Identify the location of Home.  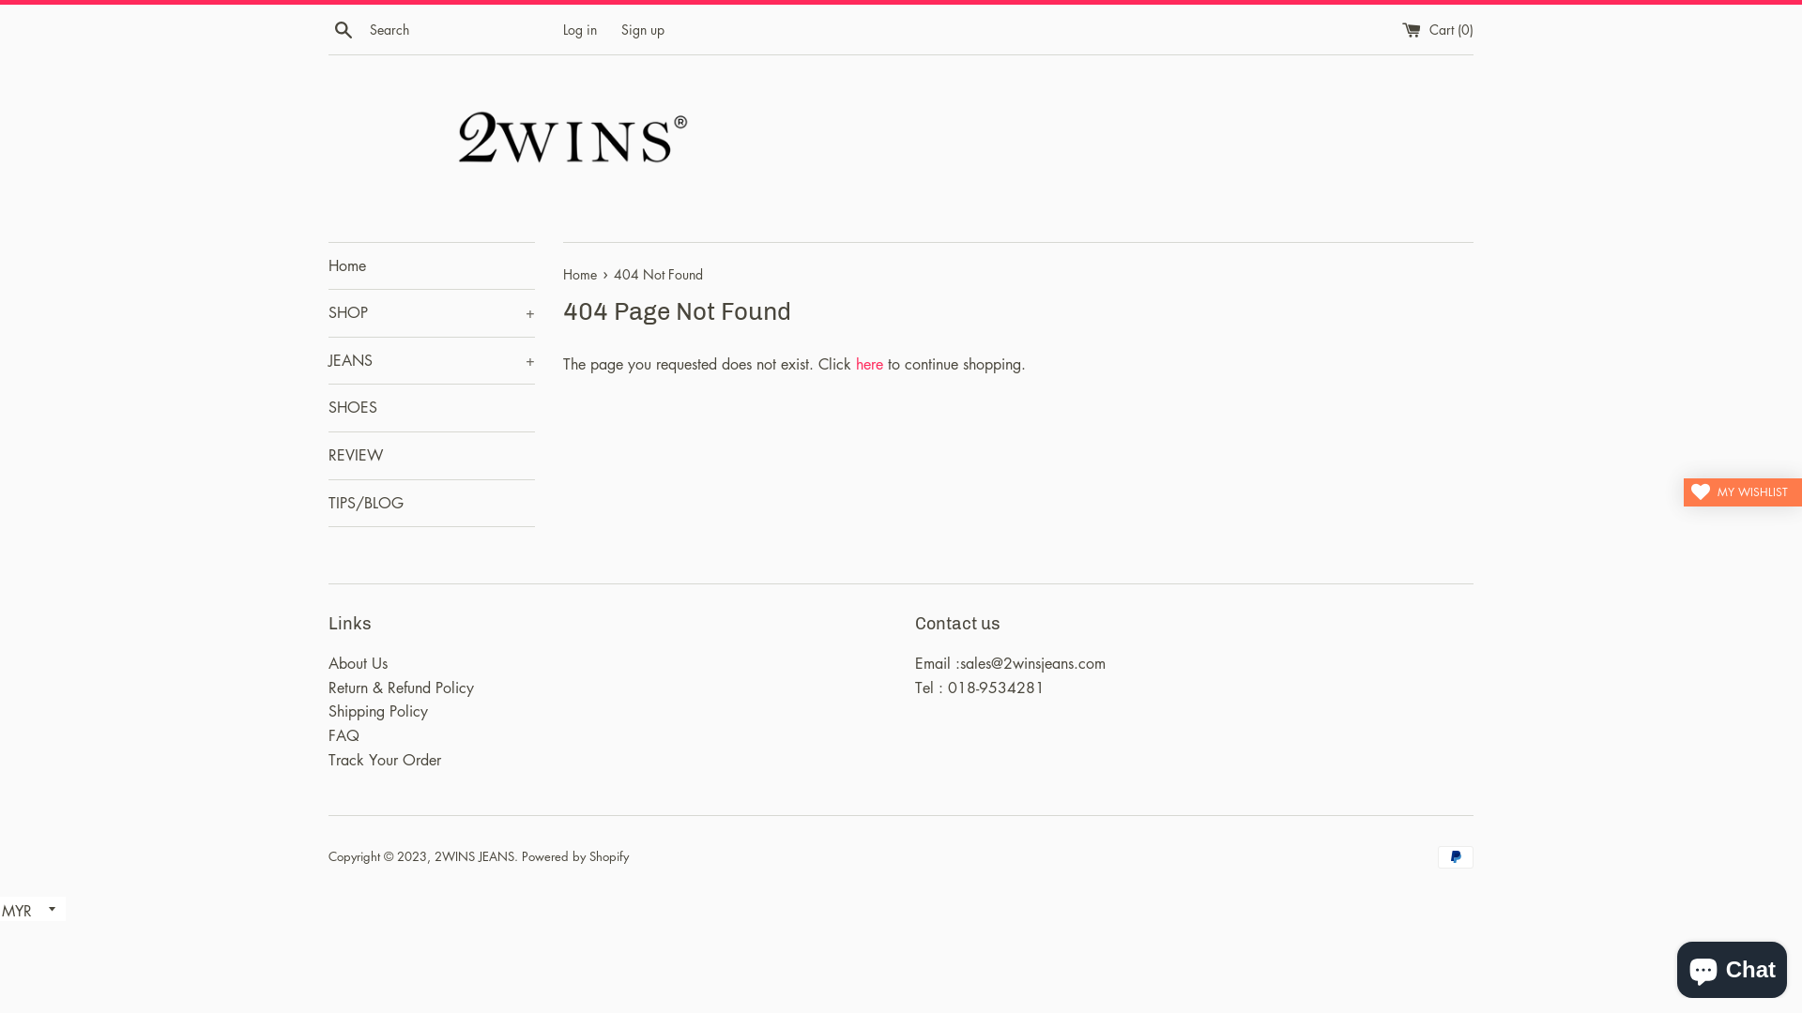
(582, 274).